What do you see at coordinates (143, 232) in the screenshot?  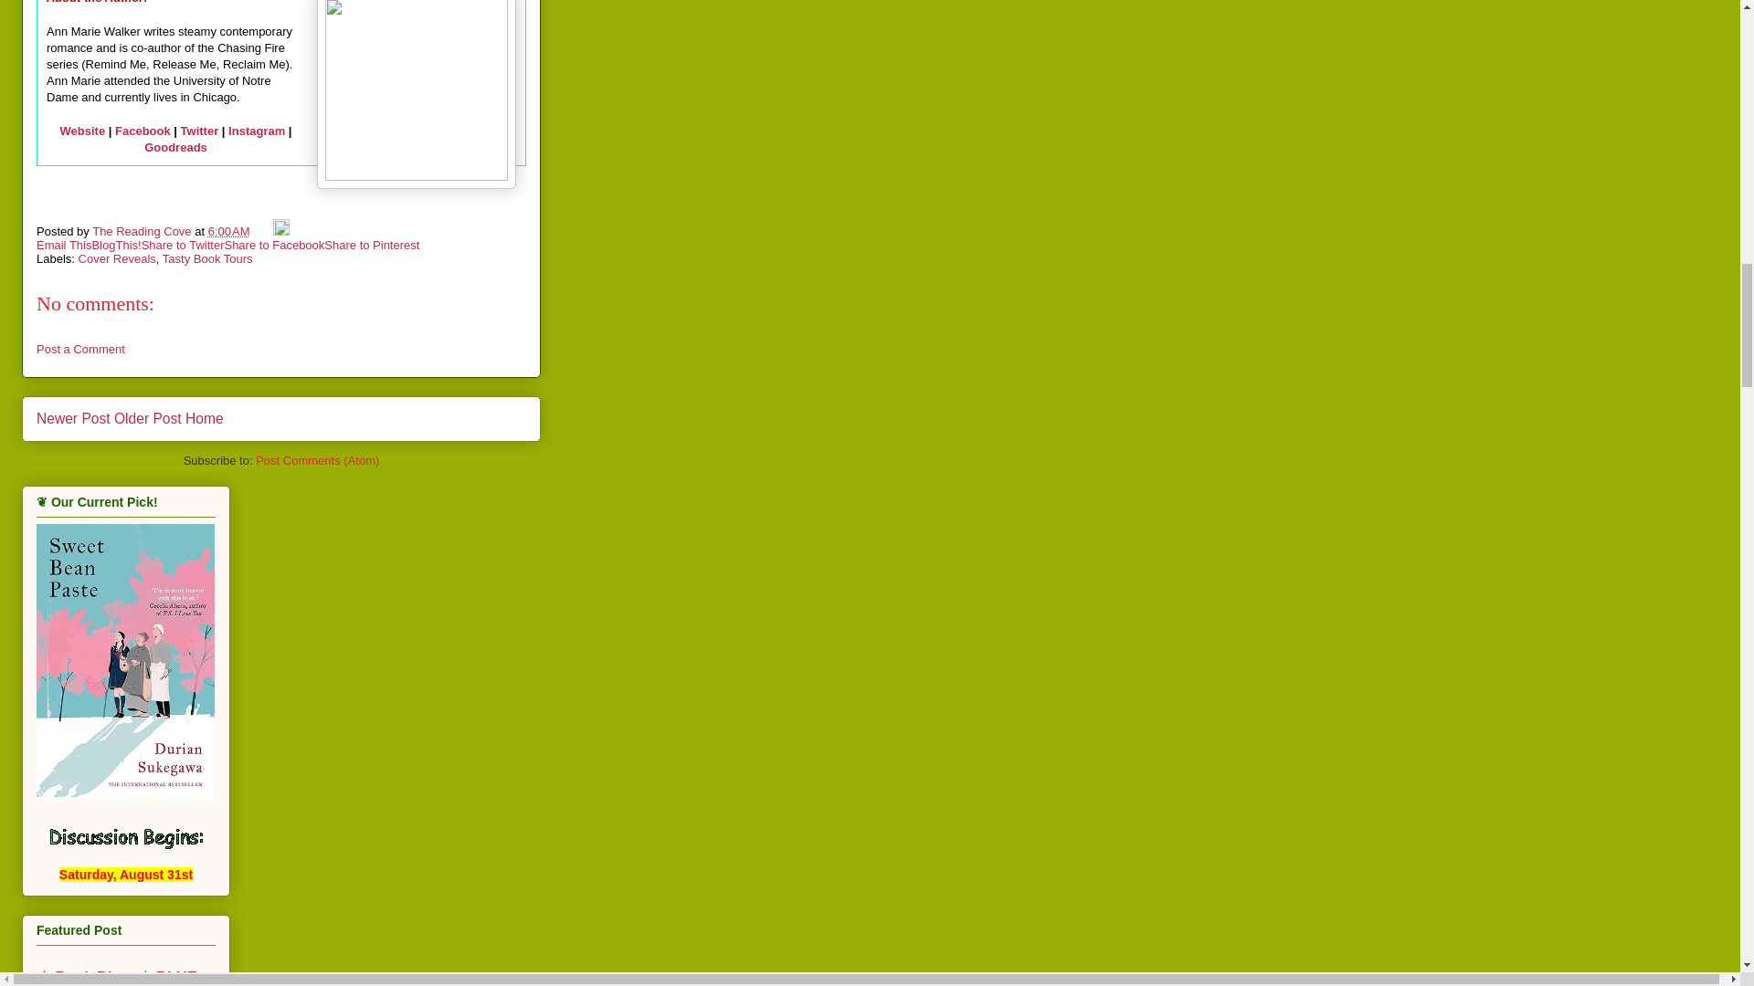 I see `author profile` at bounding box center [143, 232].